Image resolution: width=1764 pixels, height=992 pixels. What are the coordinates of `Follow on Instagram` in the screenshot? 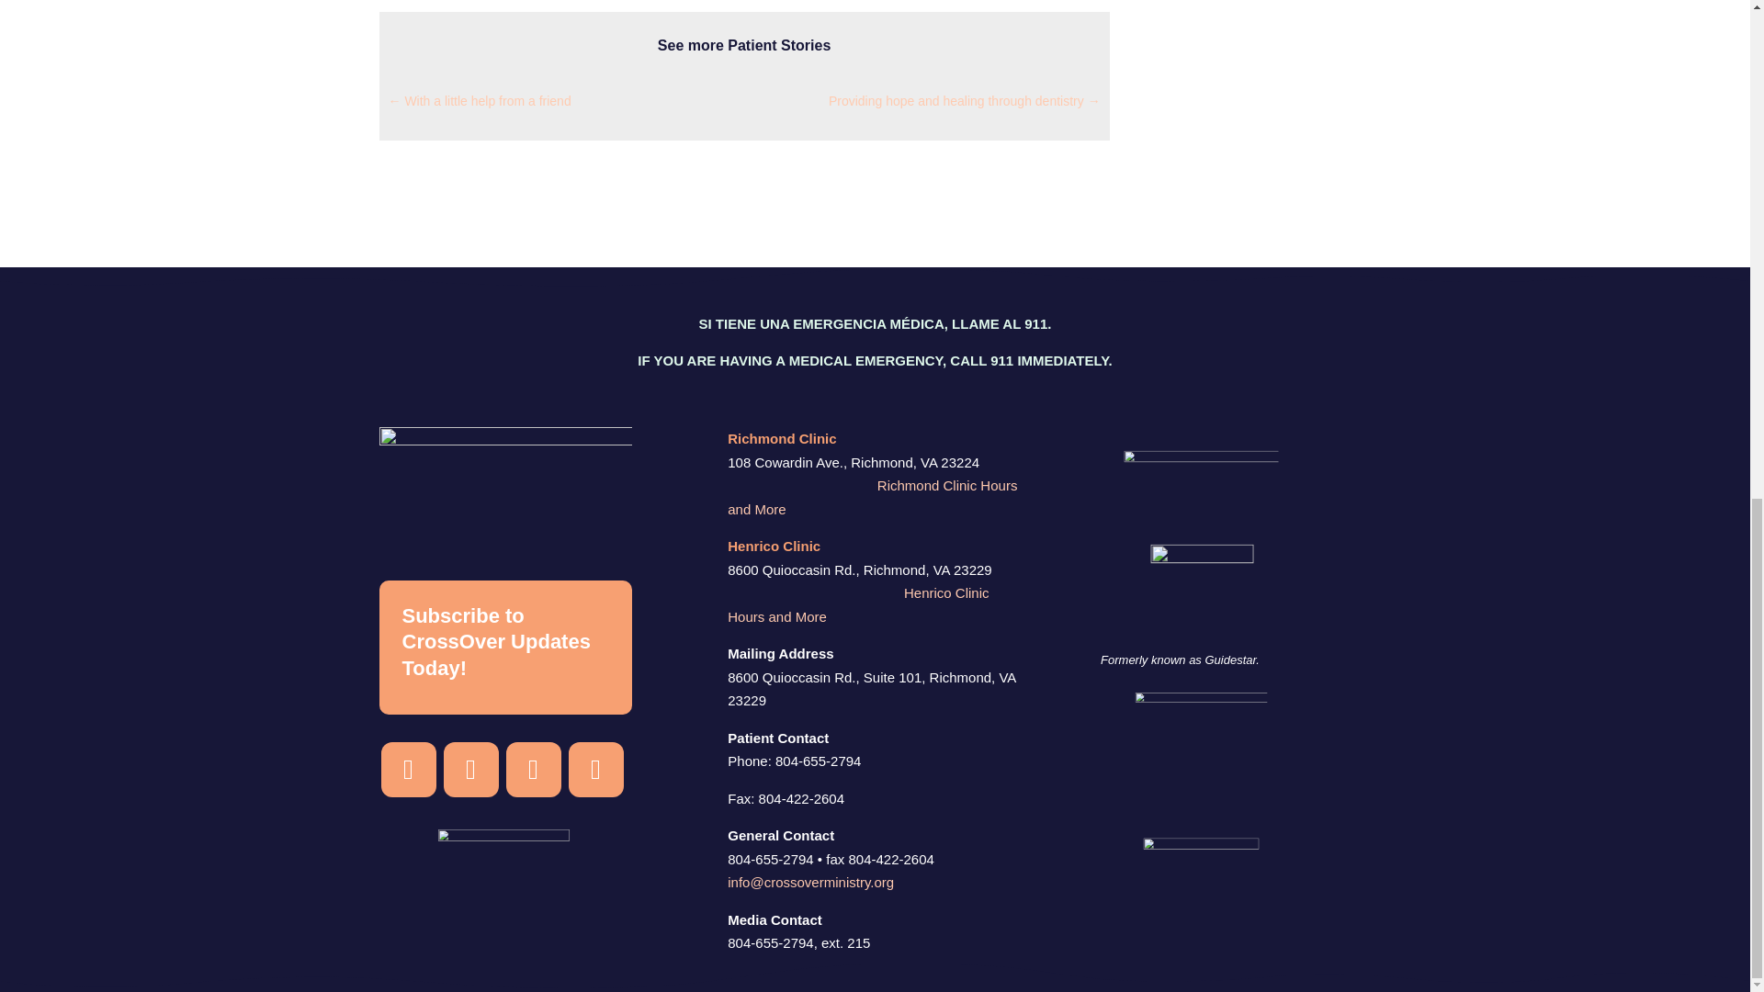 It's located at (408, 770).